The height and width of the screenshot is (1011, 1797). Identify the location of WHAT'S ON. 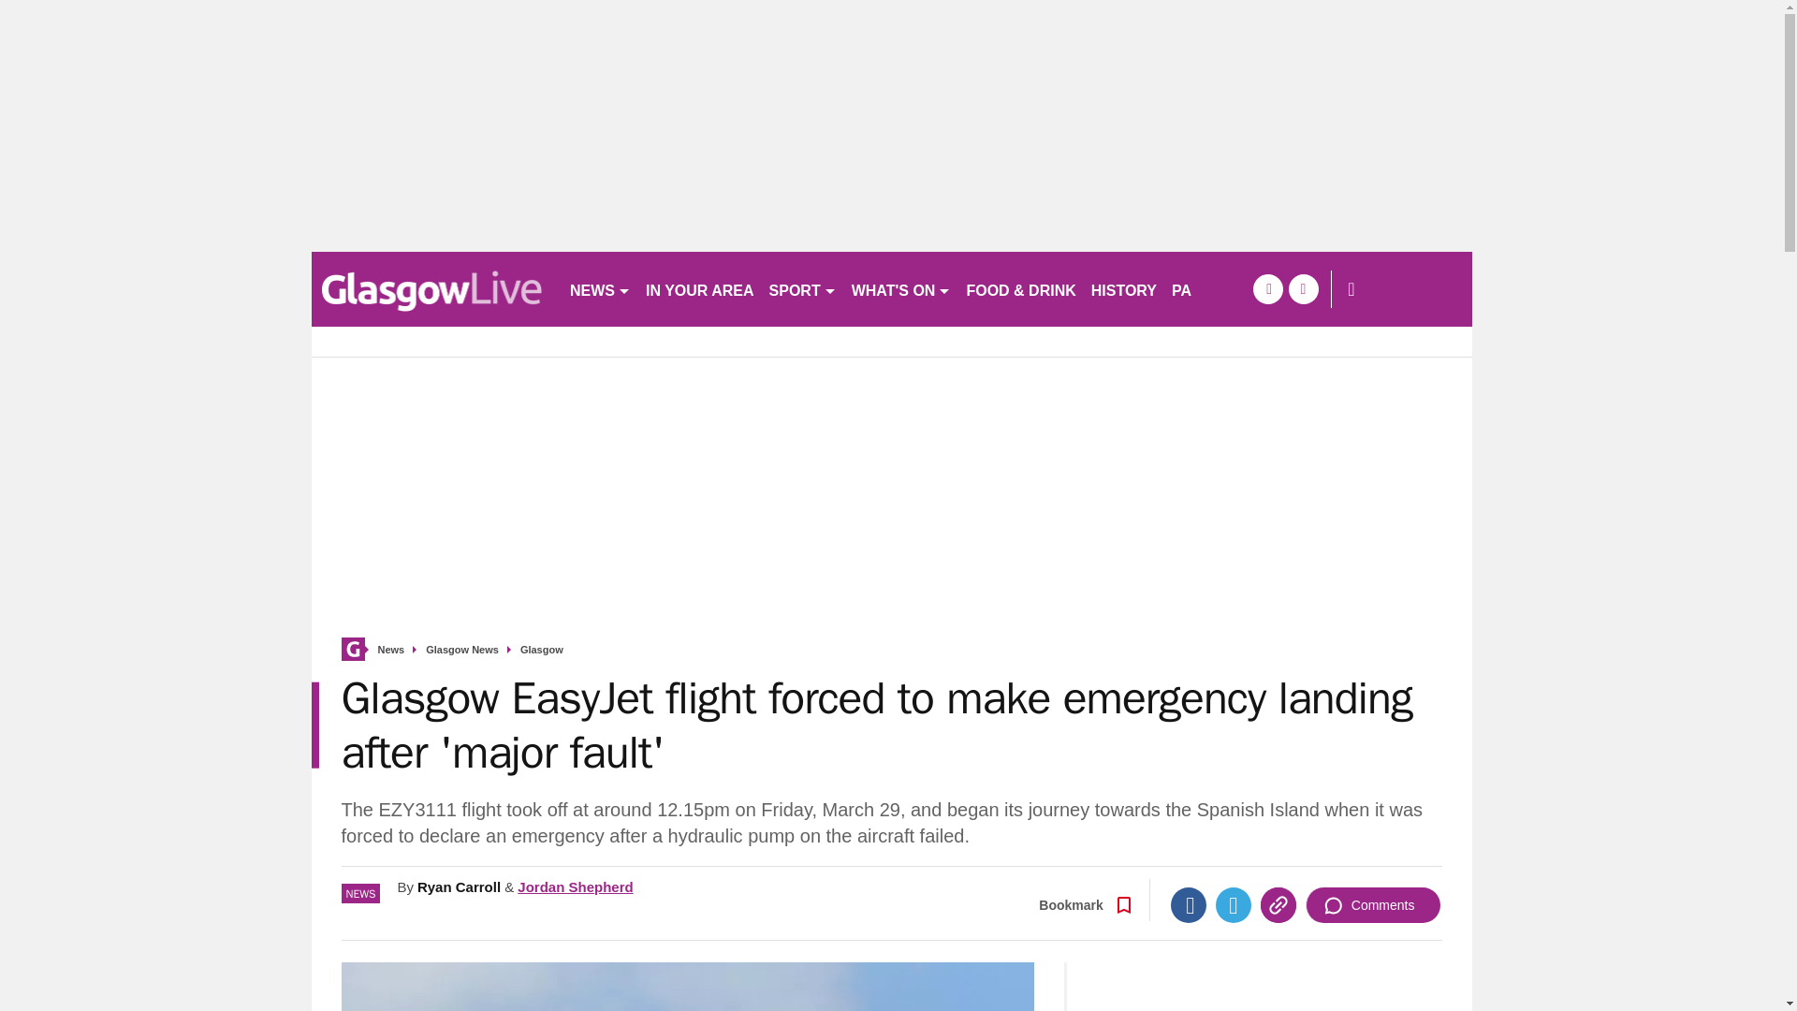
(902, 288).